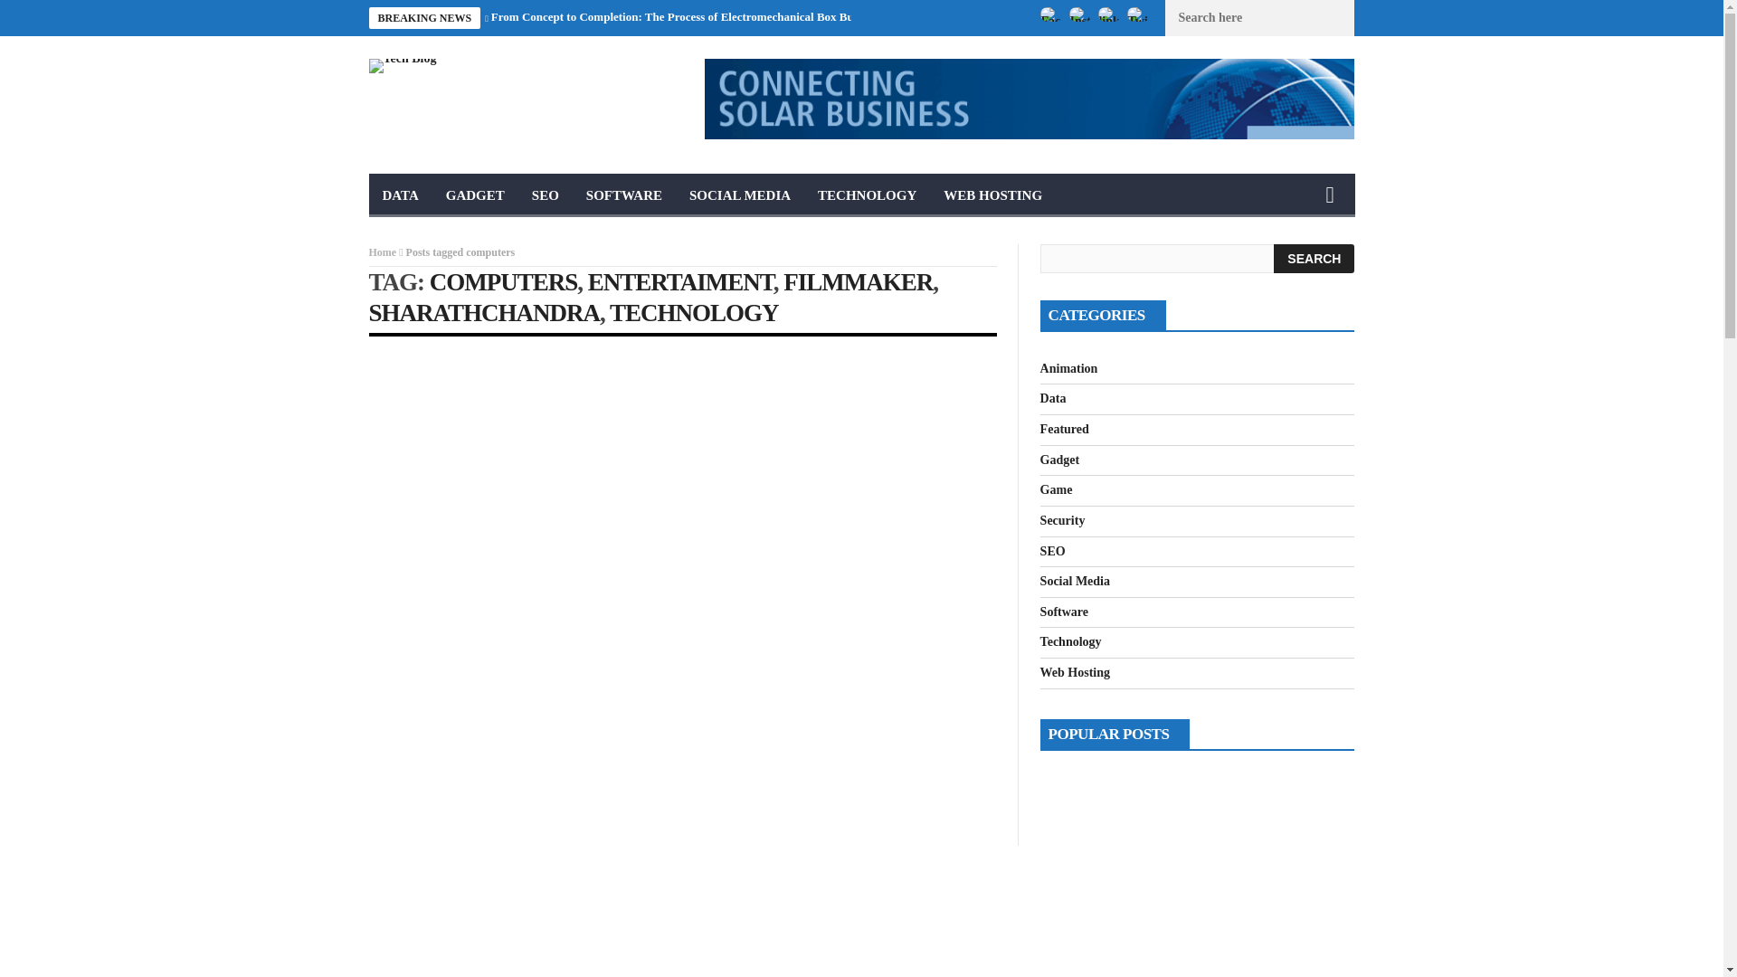 This screenshot has height=977, width=1737. Describe the element at coordinates (545, 195) in the screenshot. I see `SEO` at that location.